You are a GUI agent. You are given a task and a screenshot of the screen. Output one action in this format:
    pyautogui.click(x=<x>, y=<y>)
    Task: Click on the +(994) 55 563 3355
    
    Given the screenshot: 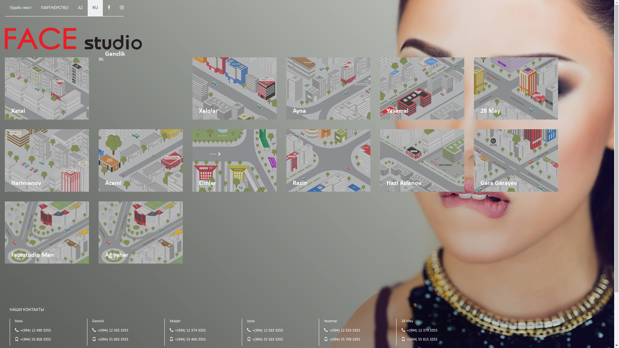 What is the action you would take?
    pyautogui.click(x=268, y=340)
    